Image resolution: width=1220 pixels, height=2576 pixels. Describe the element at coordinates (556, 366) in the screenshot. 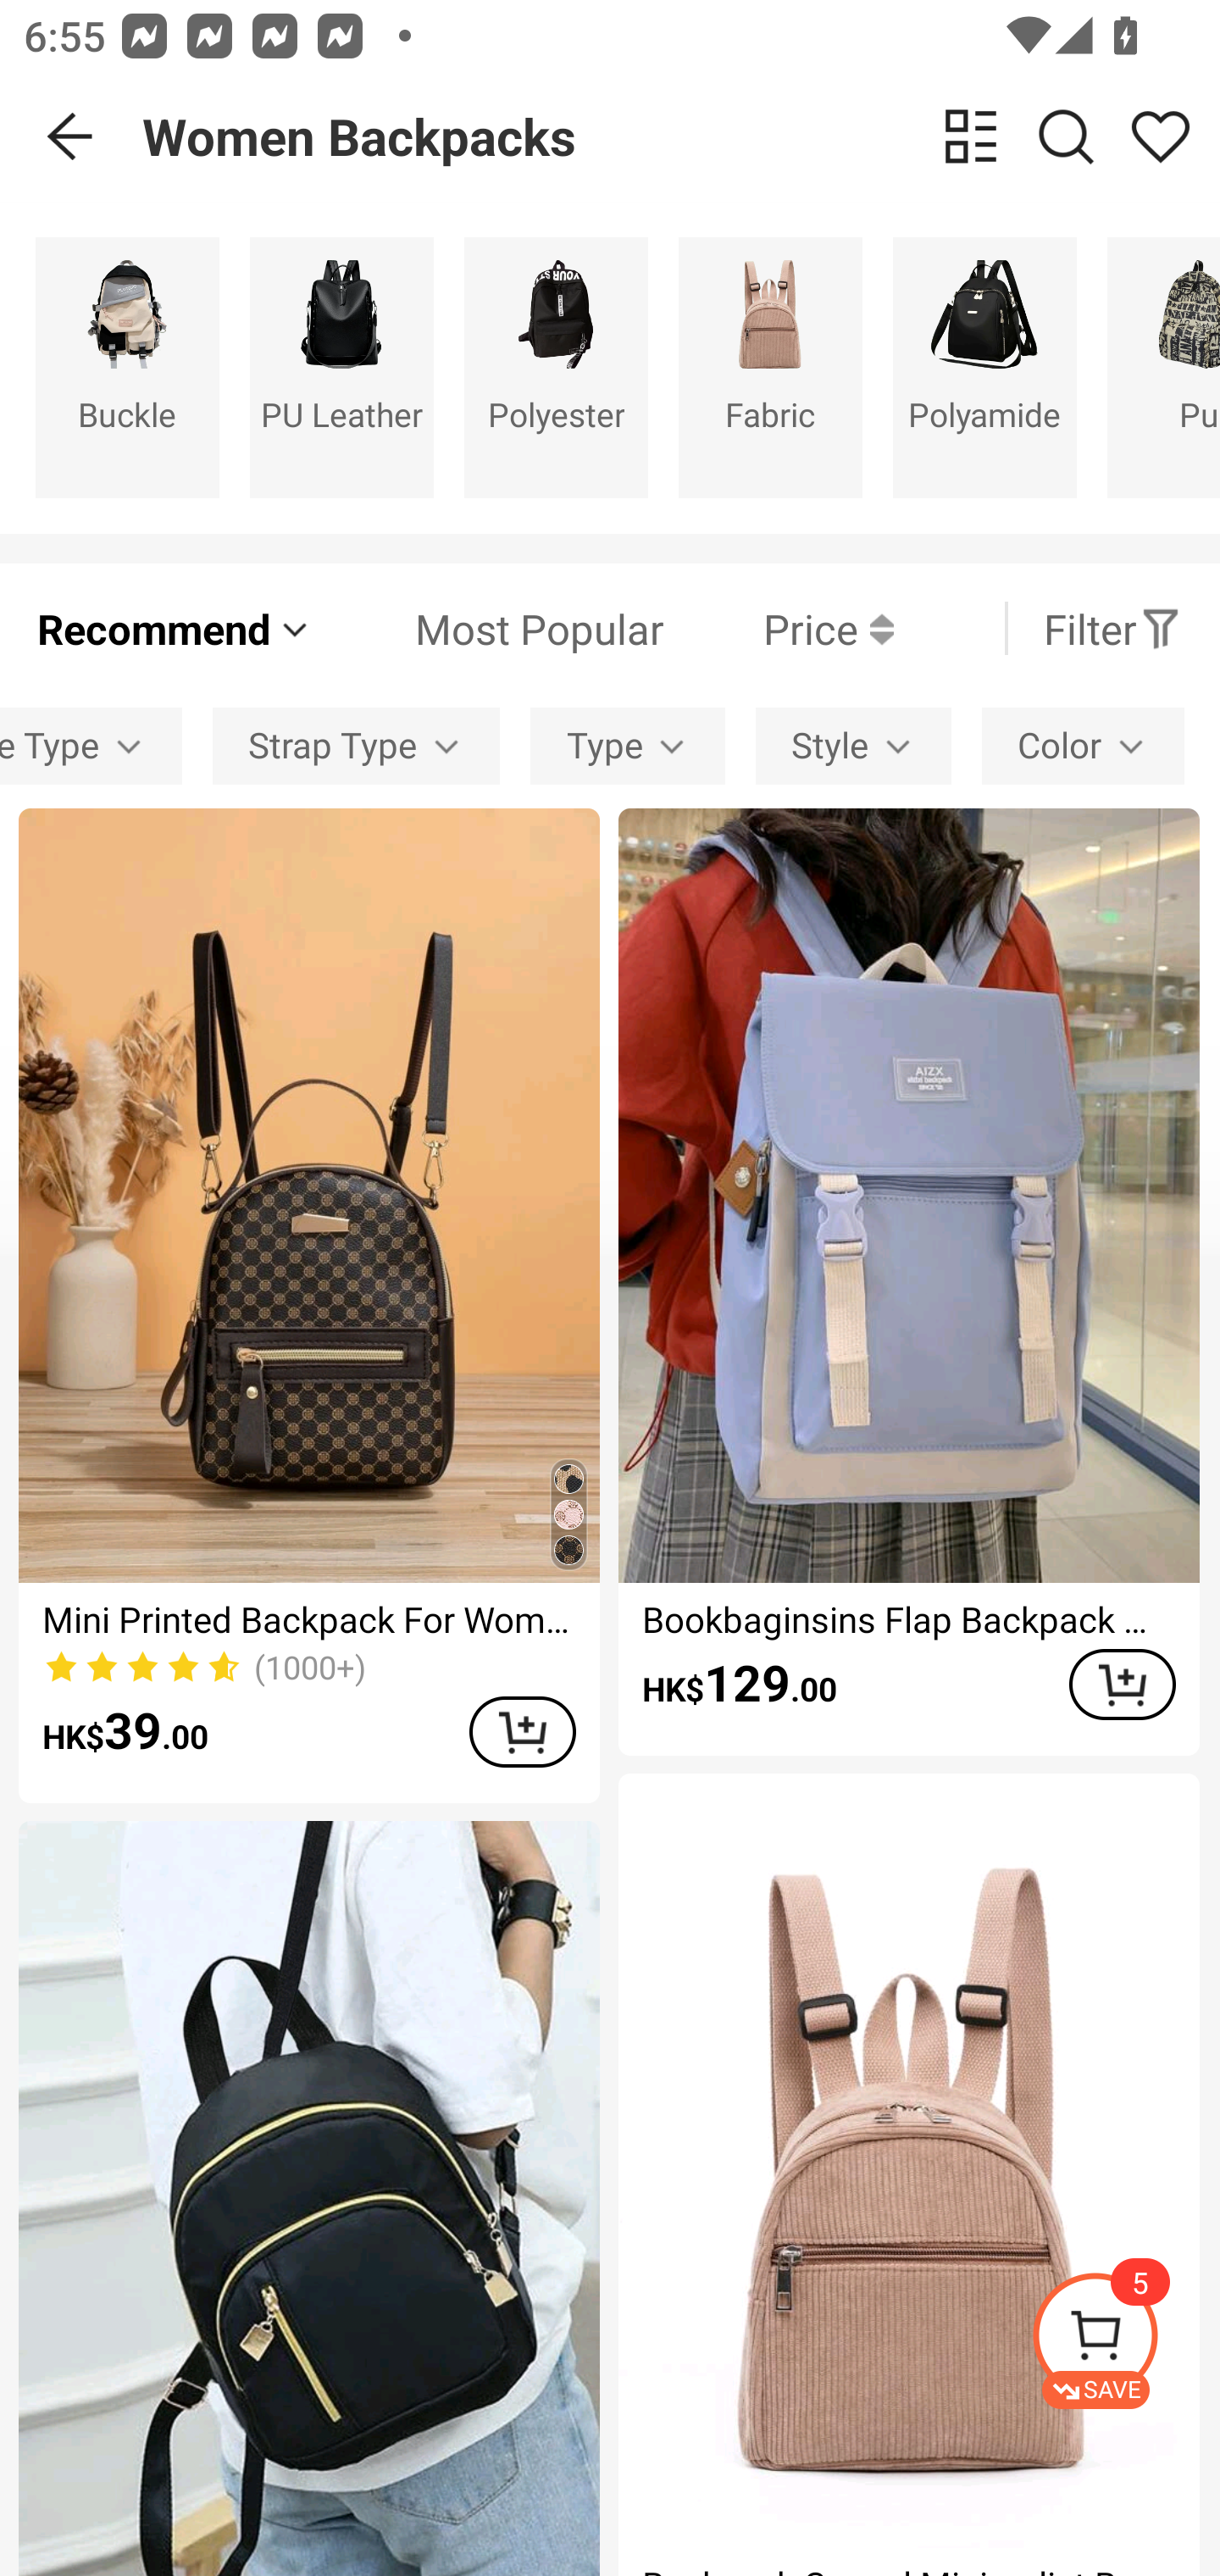

I see `Polyester` at that location.